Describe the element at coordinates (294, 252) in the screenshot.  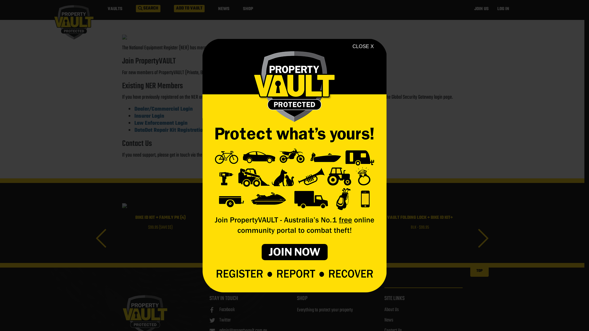
I see `JOIN NOW` at that location.